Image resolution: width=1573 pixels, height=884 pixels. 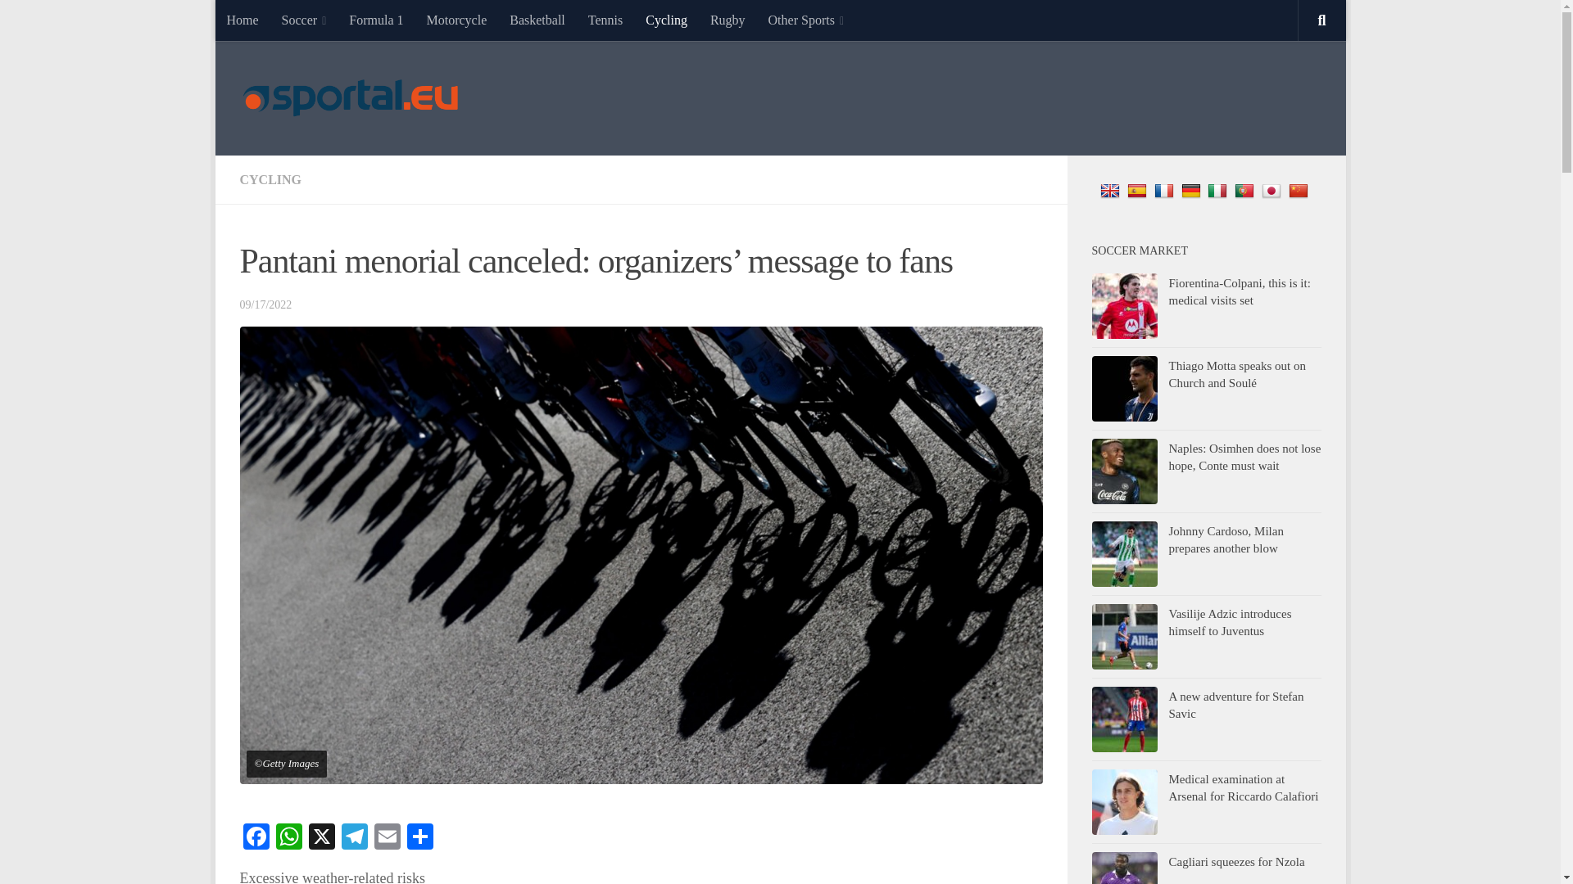 I want to click on Telegram, so click(x=354, y=838).